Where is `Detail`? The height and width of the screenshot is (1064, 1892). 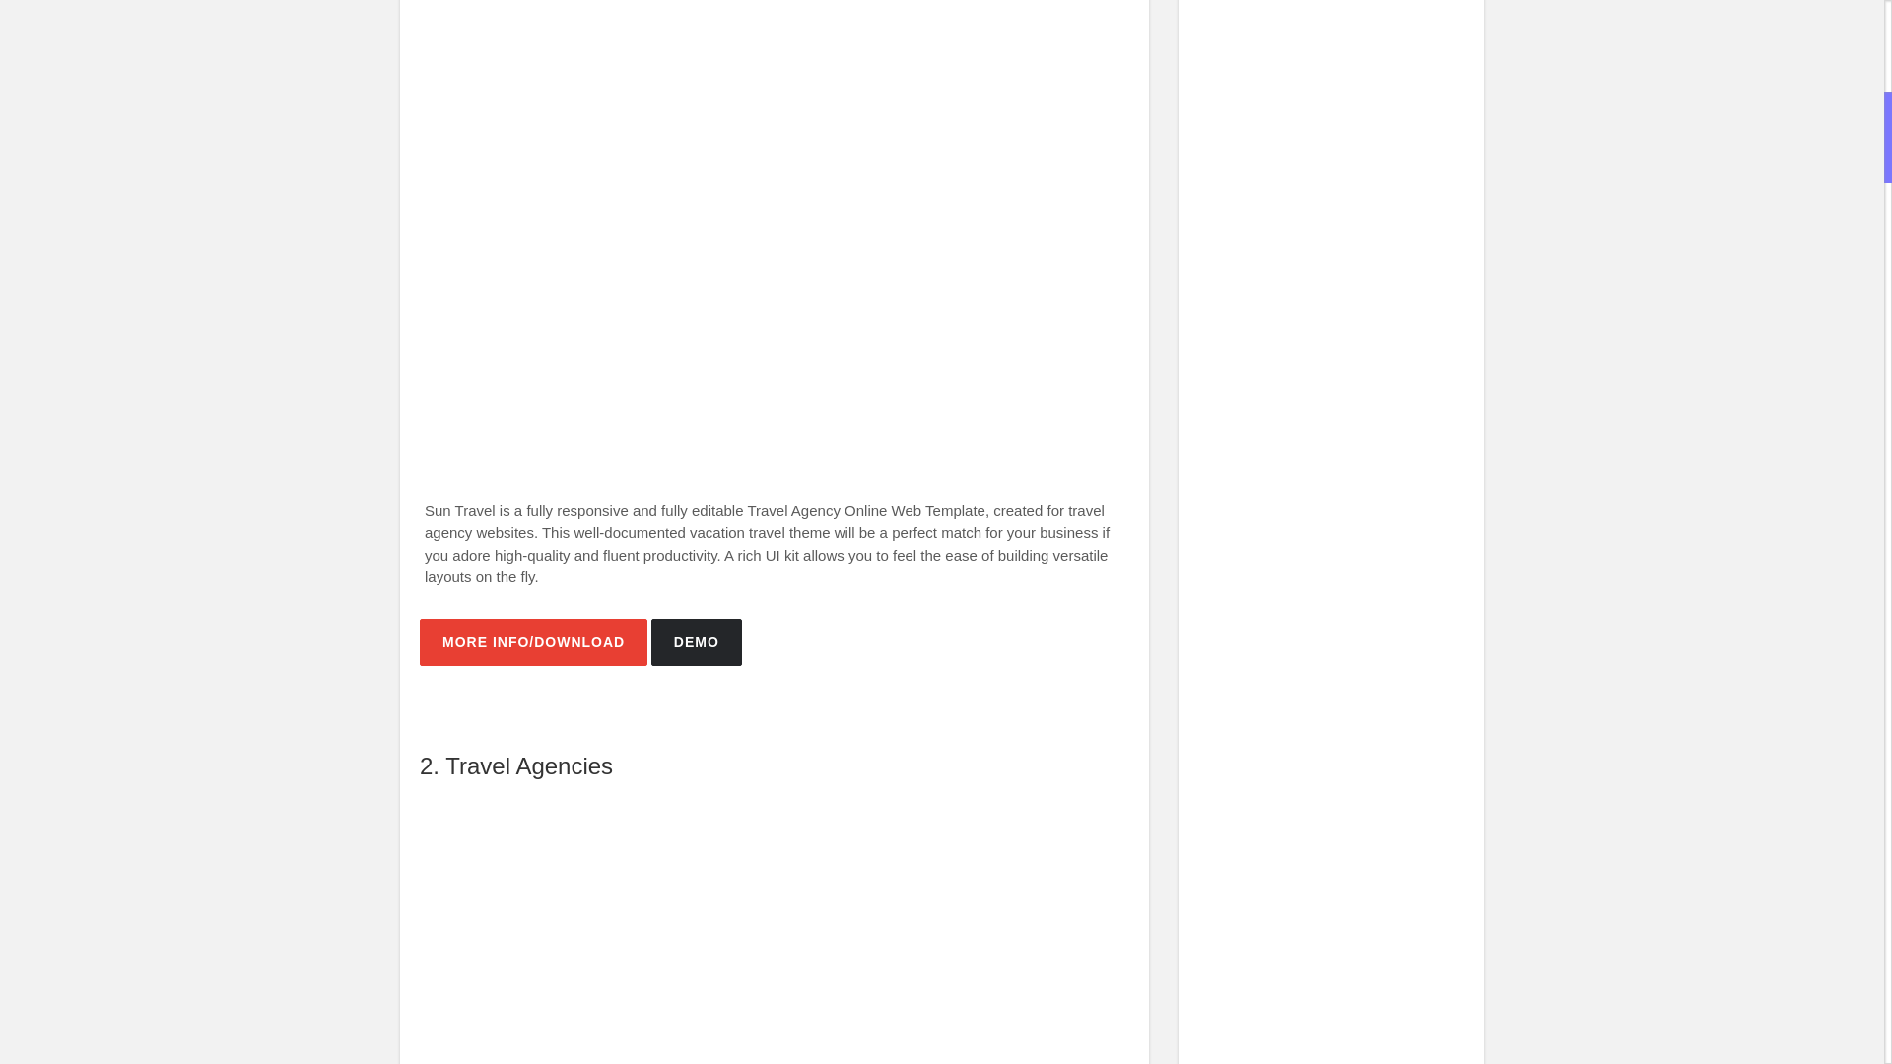 Detail is located at coordinates (533, 642).